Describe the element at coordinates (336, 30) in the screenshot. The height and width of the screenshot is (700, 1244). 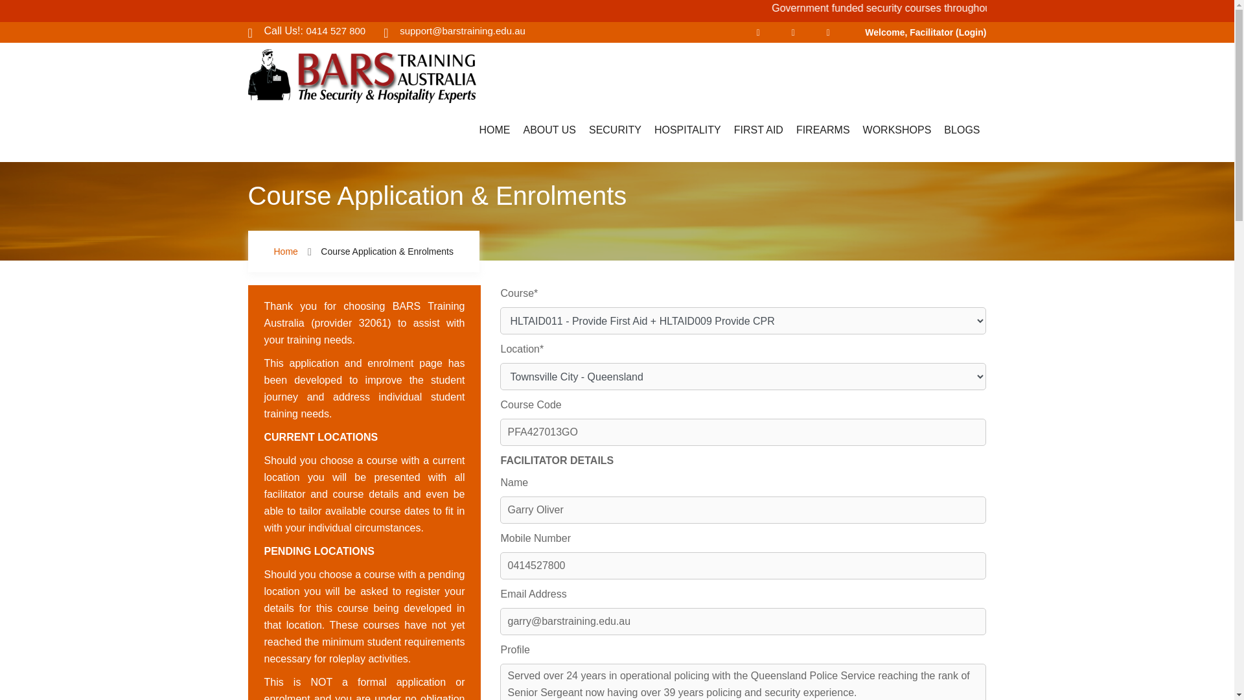
I see `0414 527 800` at that location.